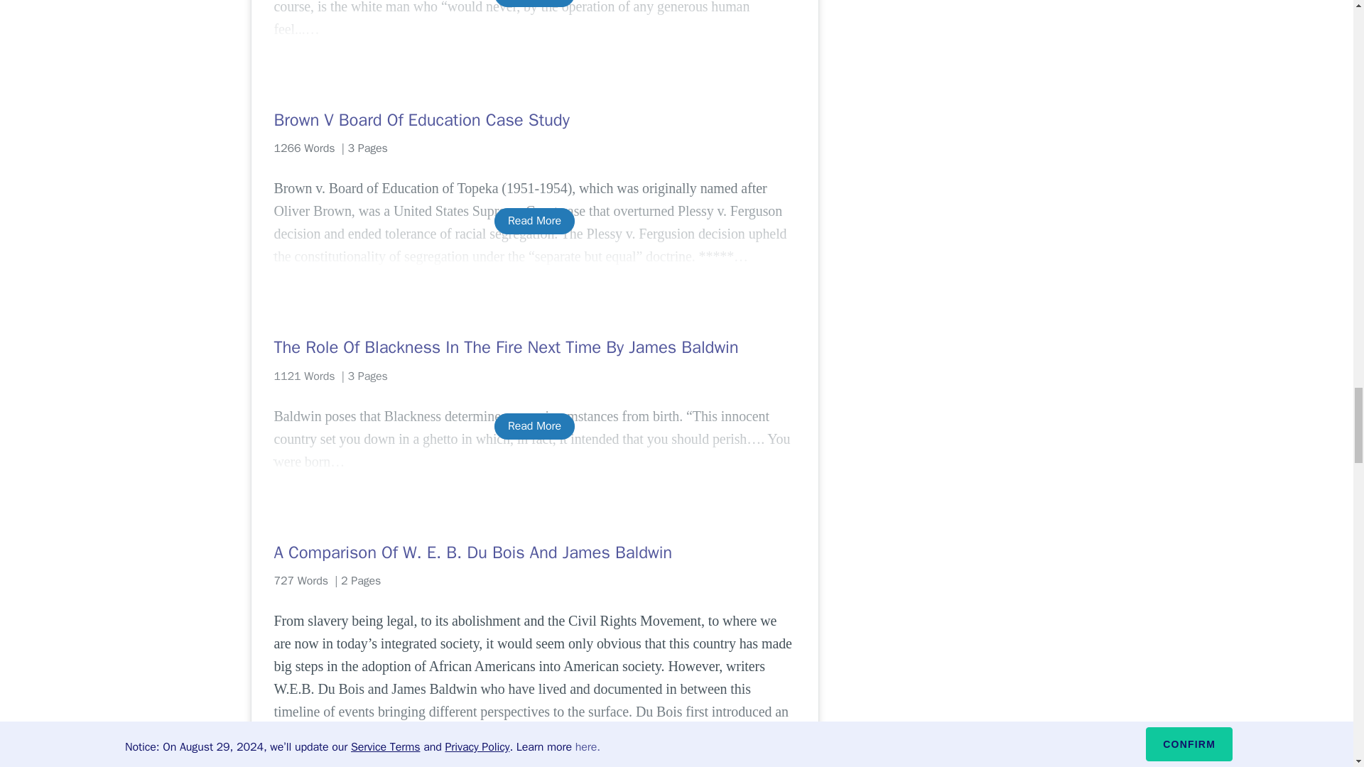 The image size is (1364, 767). Describe the element at coordinates (534, 347) in the screenshot. I see `The Role Of Blackness In The Fire Next Time By James Baldwin` at that location.